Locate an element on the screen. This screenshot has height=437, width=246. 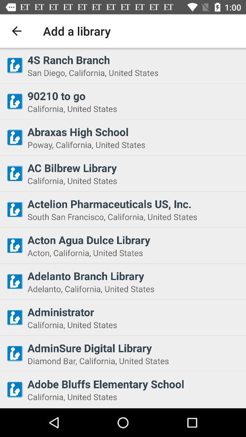
choose icon below the california, united states is located at coordinates (134, 203).